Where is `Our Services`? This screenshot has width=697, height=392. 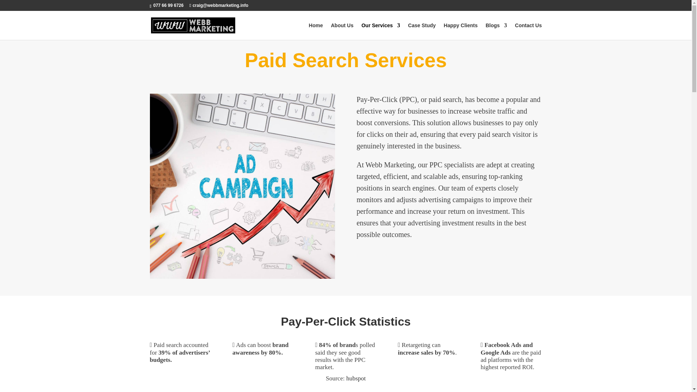 Our Services is located at coordinates (381, 31).